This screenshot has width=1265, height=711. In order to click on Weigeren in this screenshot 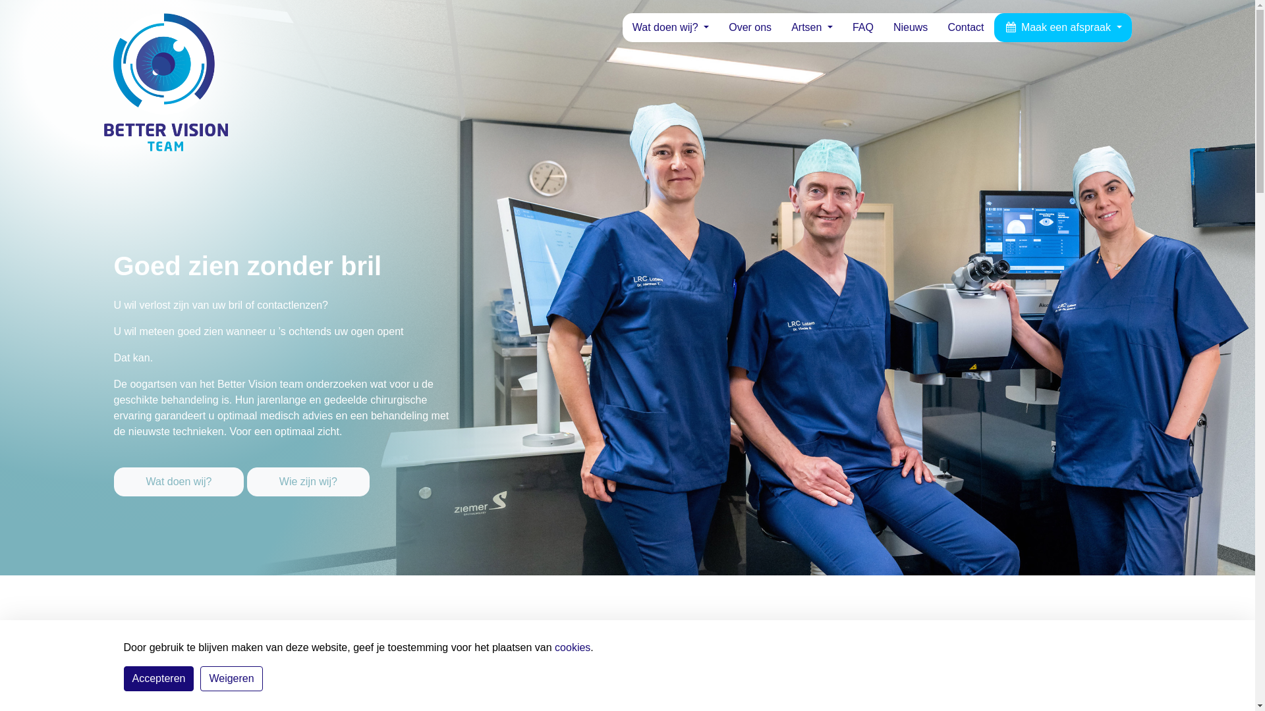, I will do `click(231, 679)`.